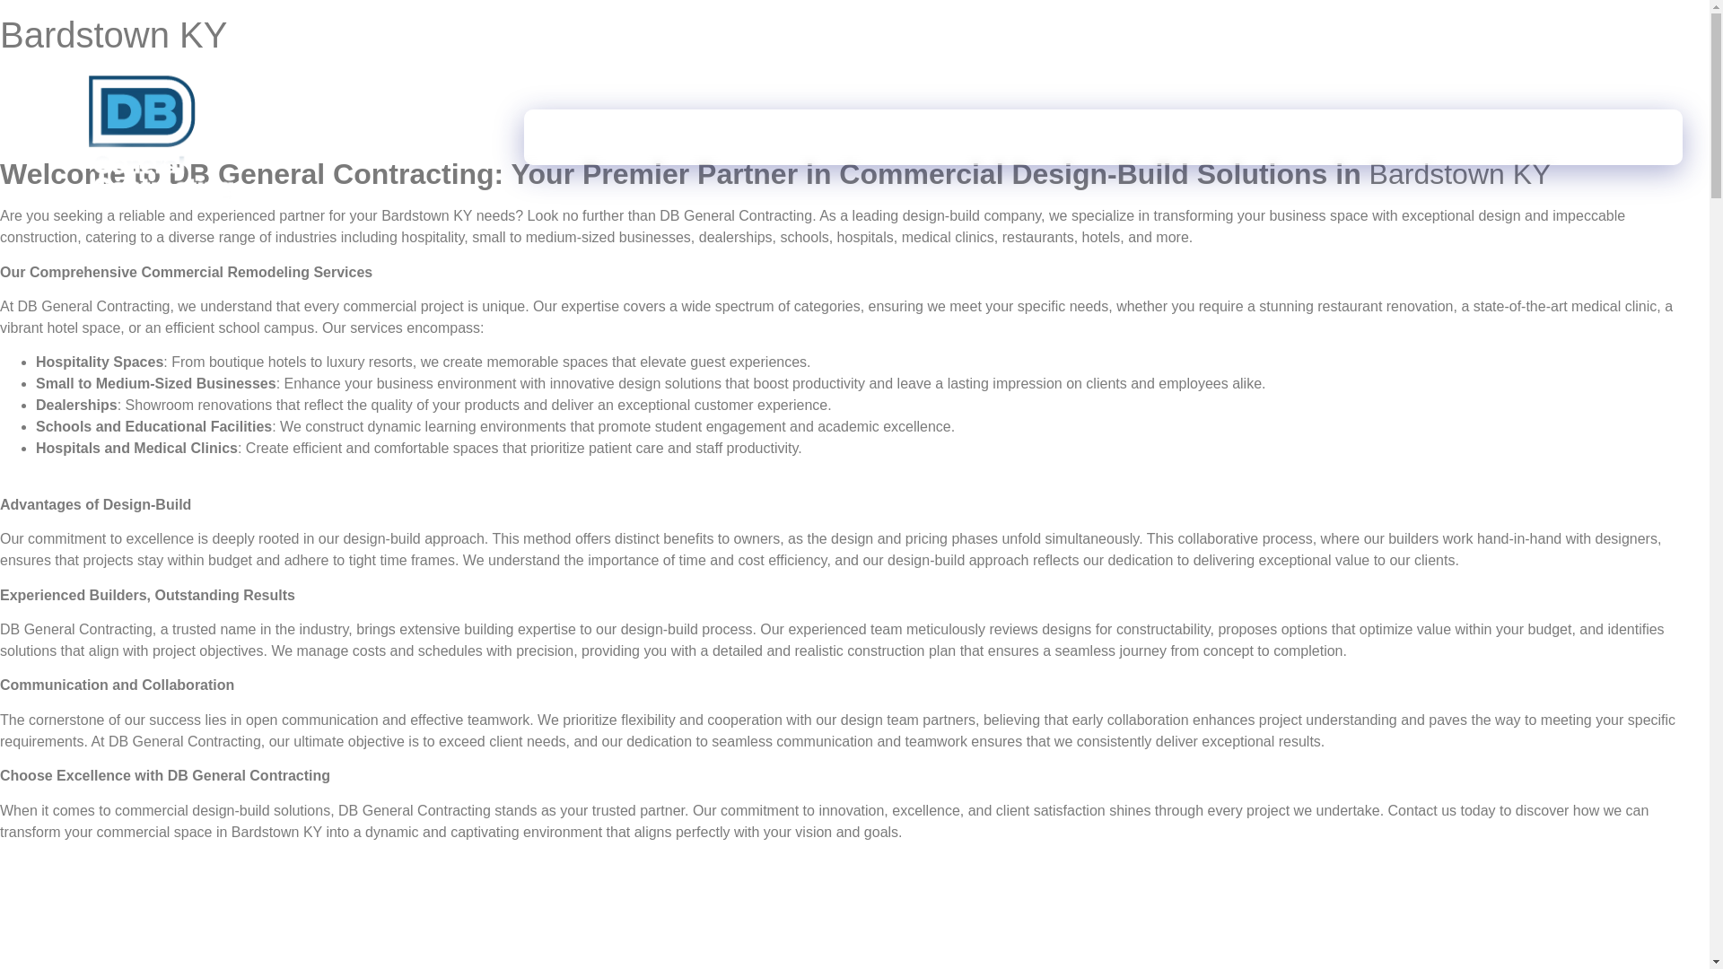 The height and width of the screenshot is (969, 1723). Describe the element at coordinates (948, 136) in the screenshot. I see `GALLERY` at that location.